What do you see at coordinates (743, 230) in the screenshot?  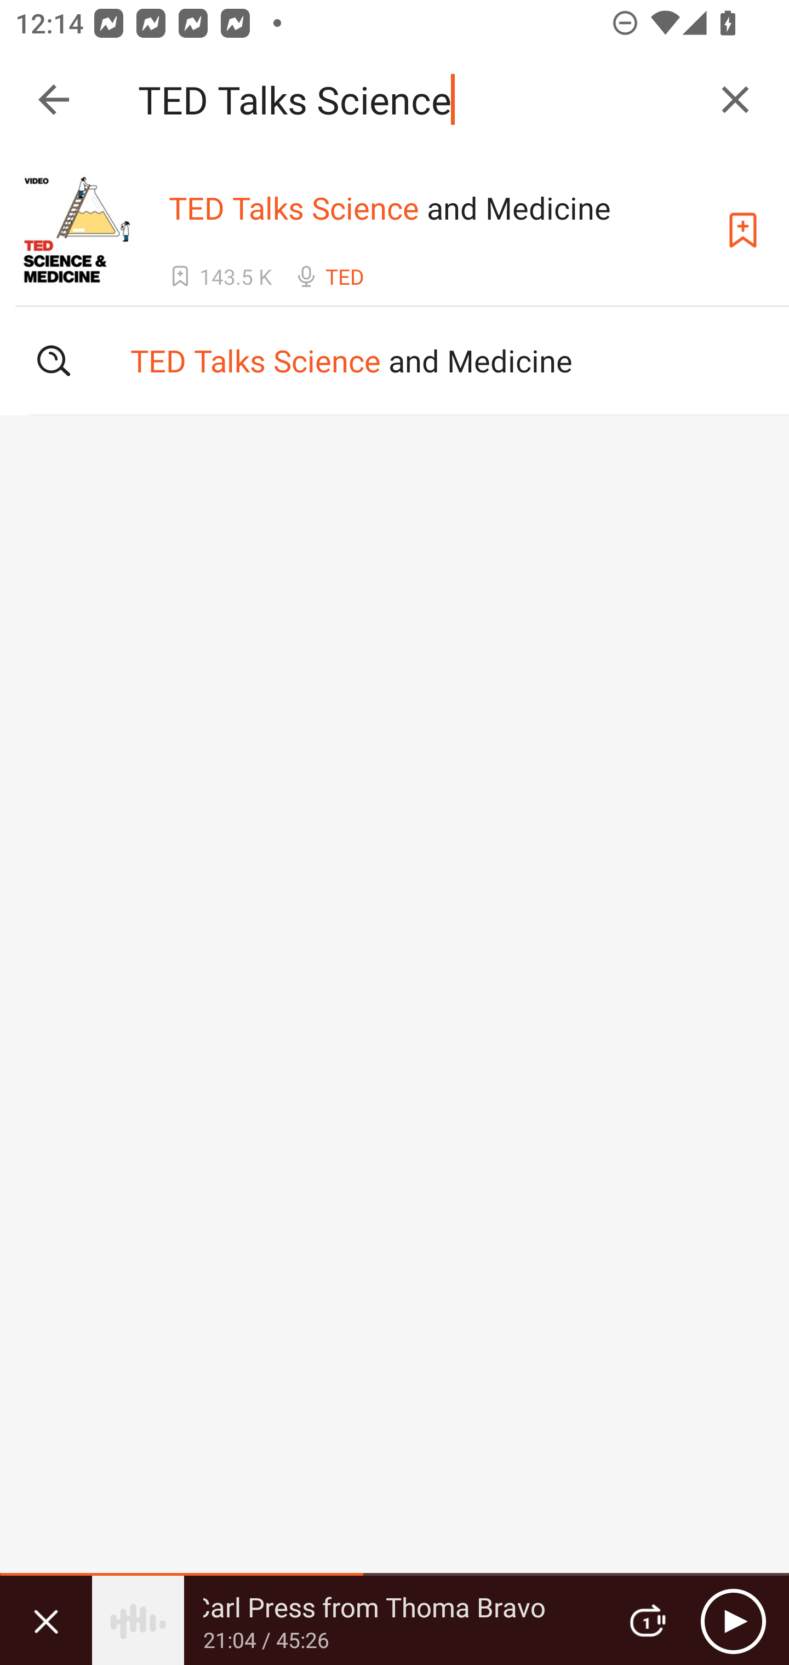 I see `Subscribe` at bounding box center [743, 230].